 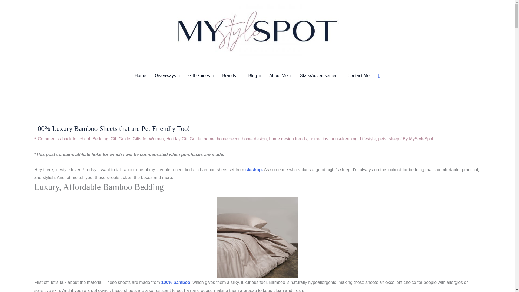 I want to click on Lifestyle, so click(x=368, y=139).